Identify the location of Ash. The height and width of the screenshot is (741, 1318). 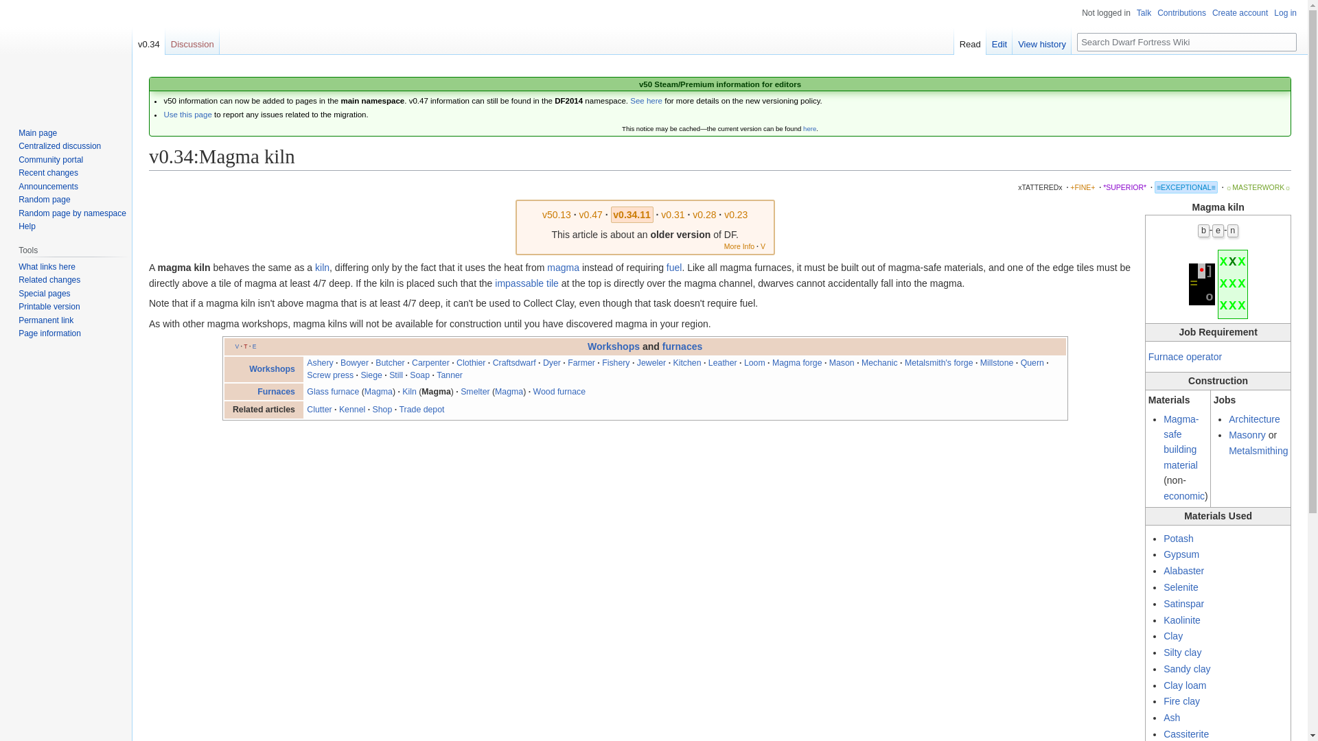
(1171, 718).